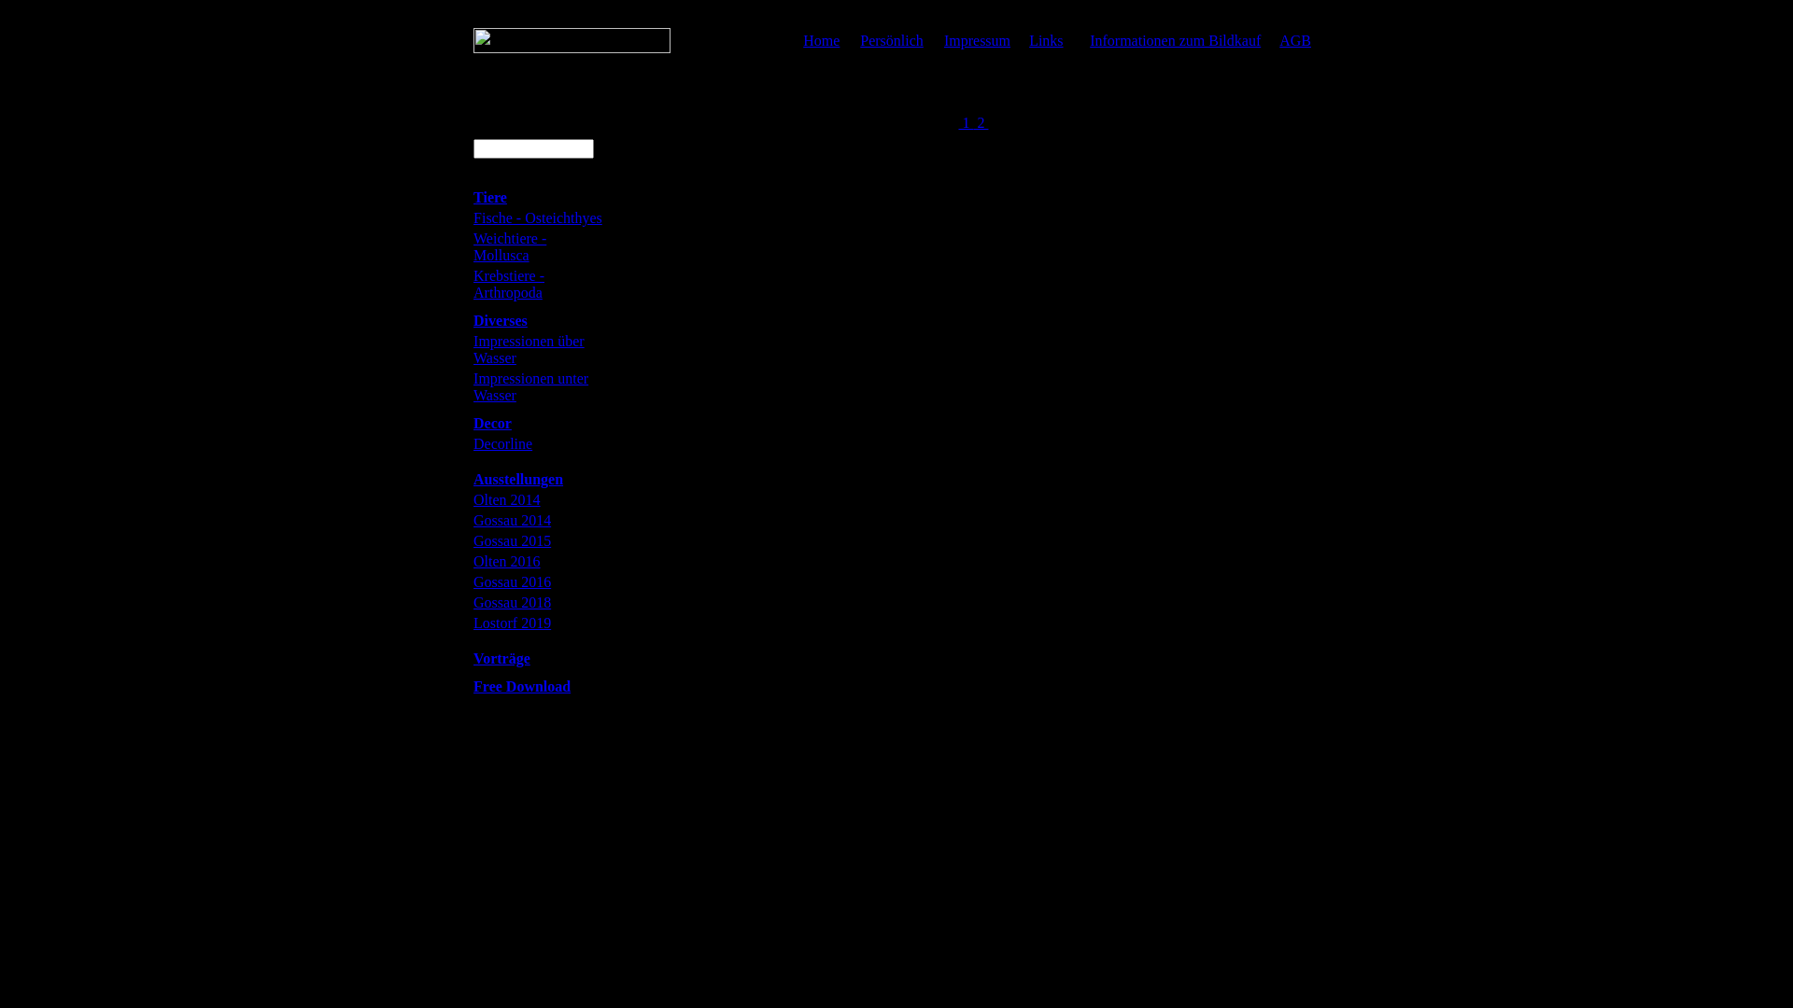 The width and height of the screenshot is (1793, 1008). Describe the element at coordinates (1295, 39) in the screenshot. I see `AGB` at that location.